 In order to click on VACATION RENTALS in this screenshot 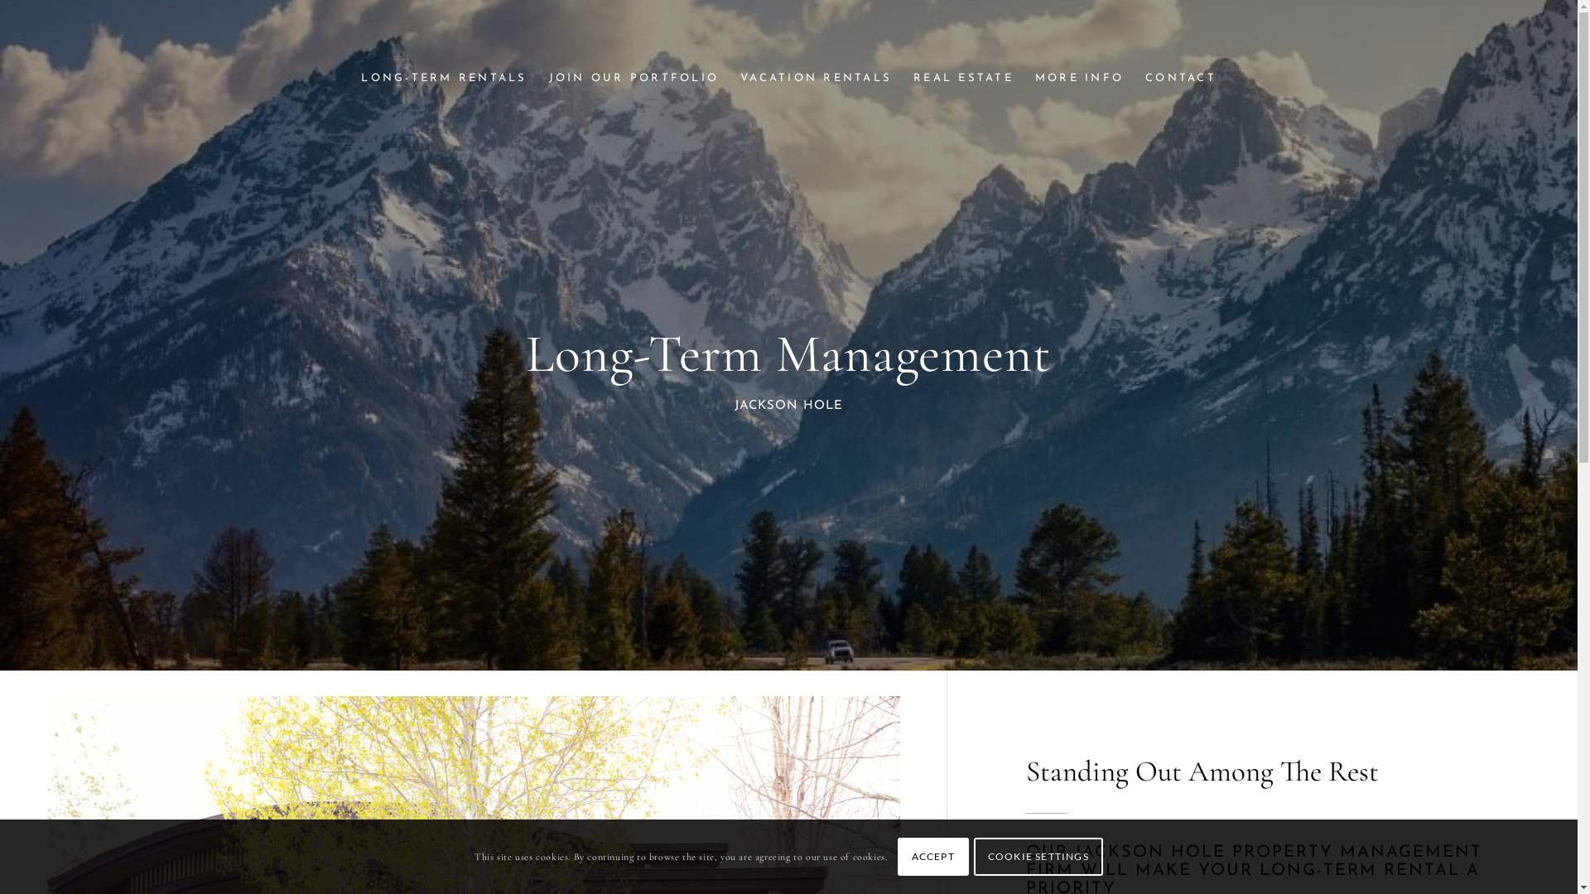, I will do `click(817, 79)`.